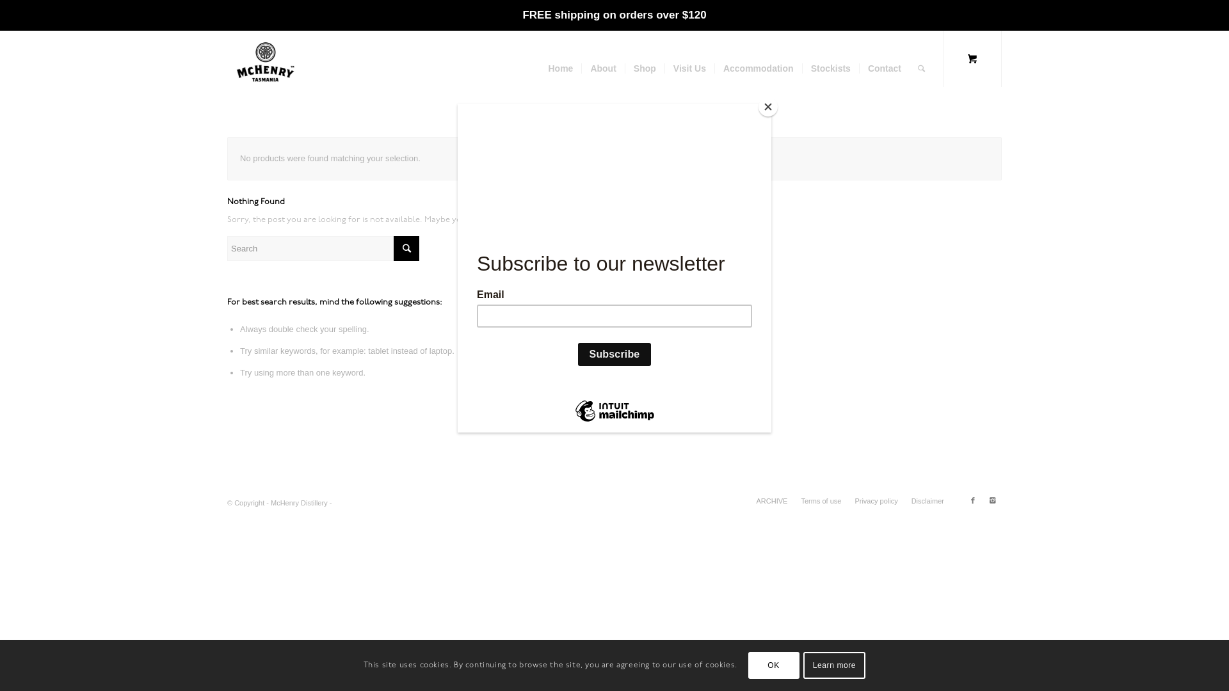 Image resolution: width=1229 pixels, height=691 pixels. What do you see at coordinates (603, 68) in the screenshot?
I see `About` at bounding box center [603, 68].